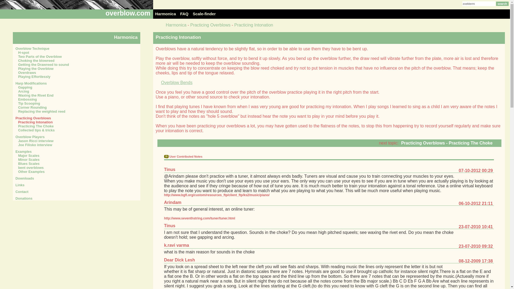  I want to click on Tip Scooping, so click(77, 103).